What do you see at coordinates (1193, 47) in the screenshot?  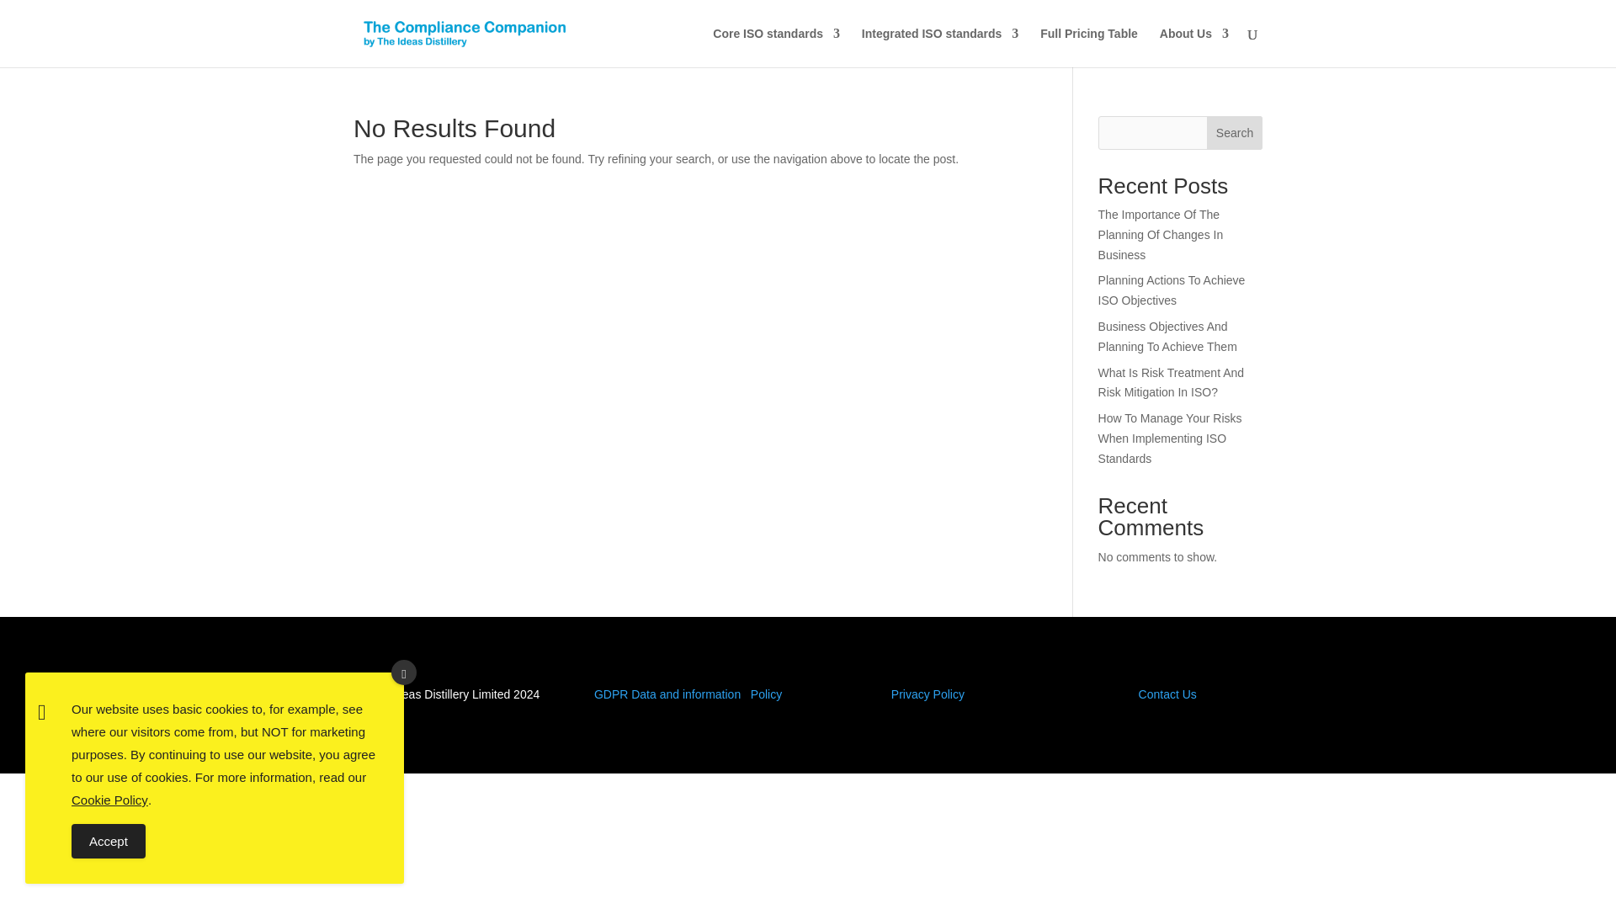 I see `About Us` at bounding box center [1193, 47].